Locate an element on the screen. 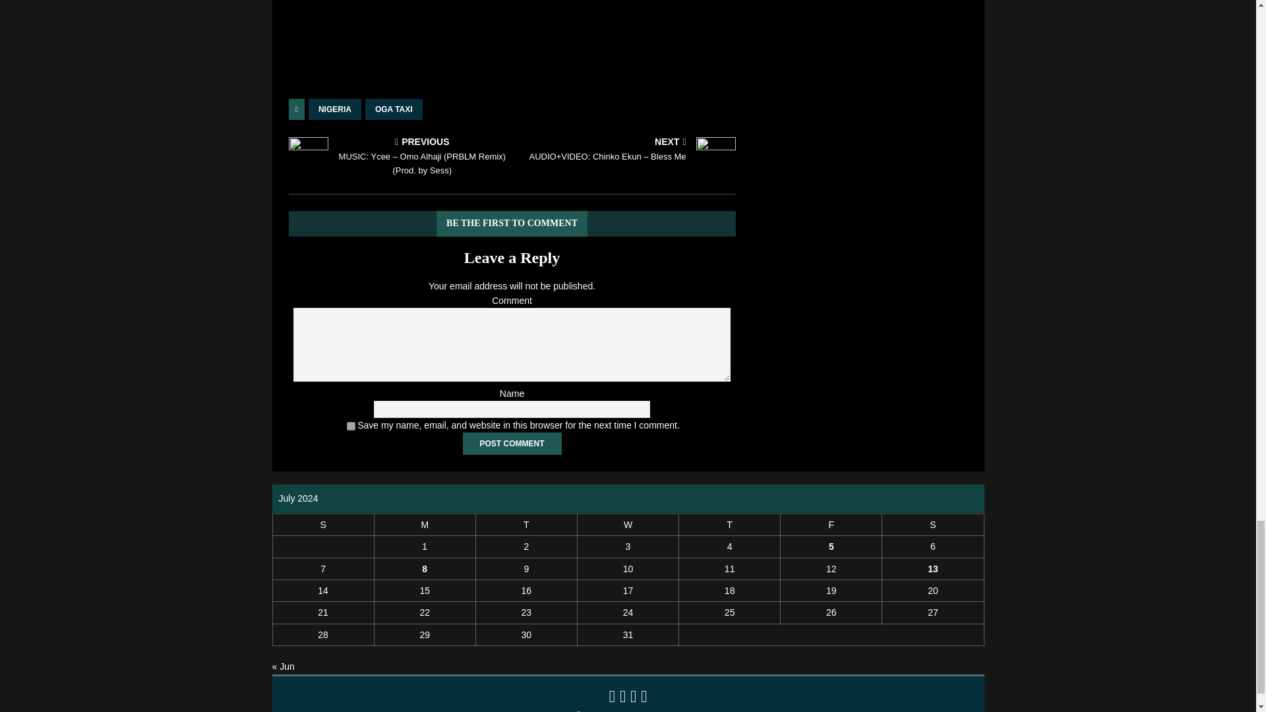 This screenshot has width=1266, height=712. yes is located at coordinates (351, 426).